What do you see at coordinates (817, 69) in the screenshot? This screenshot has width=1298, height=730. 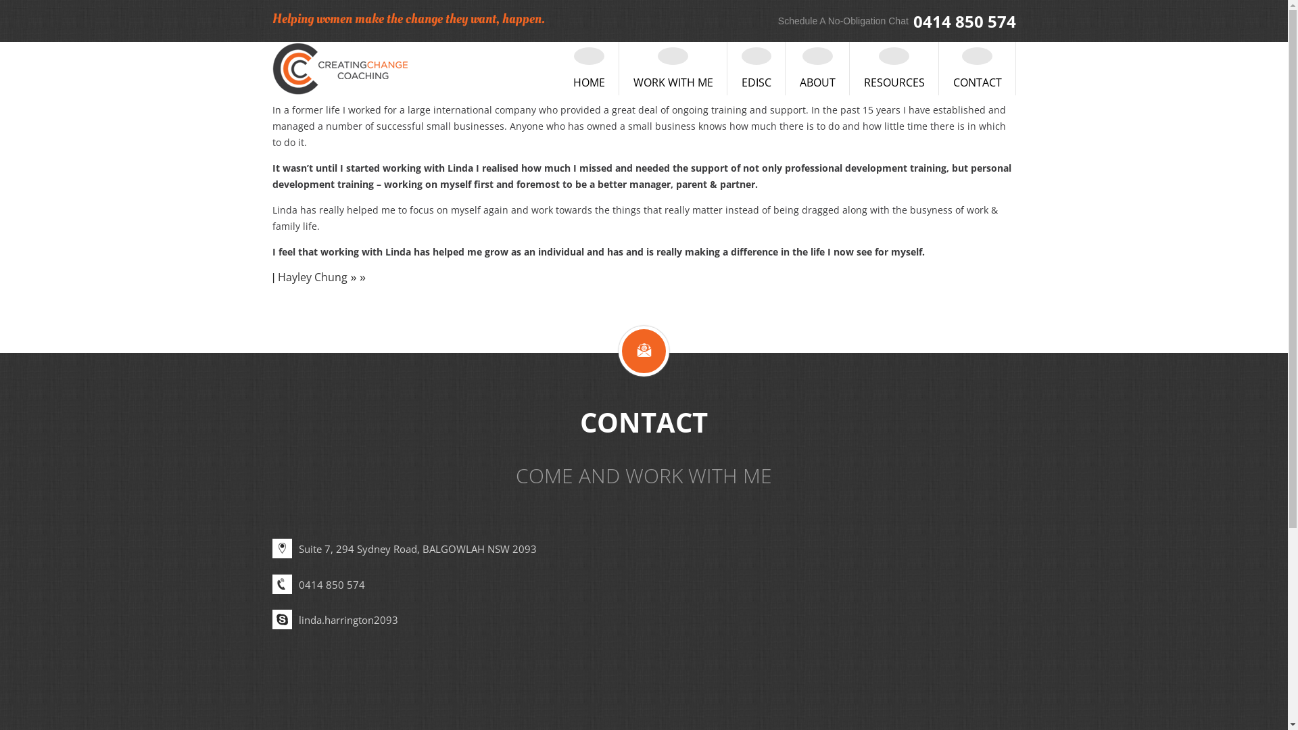 I see `ABOUT` at bounding box center [817, 69].